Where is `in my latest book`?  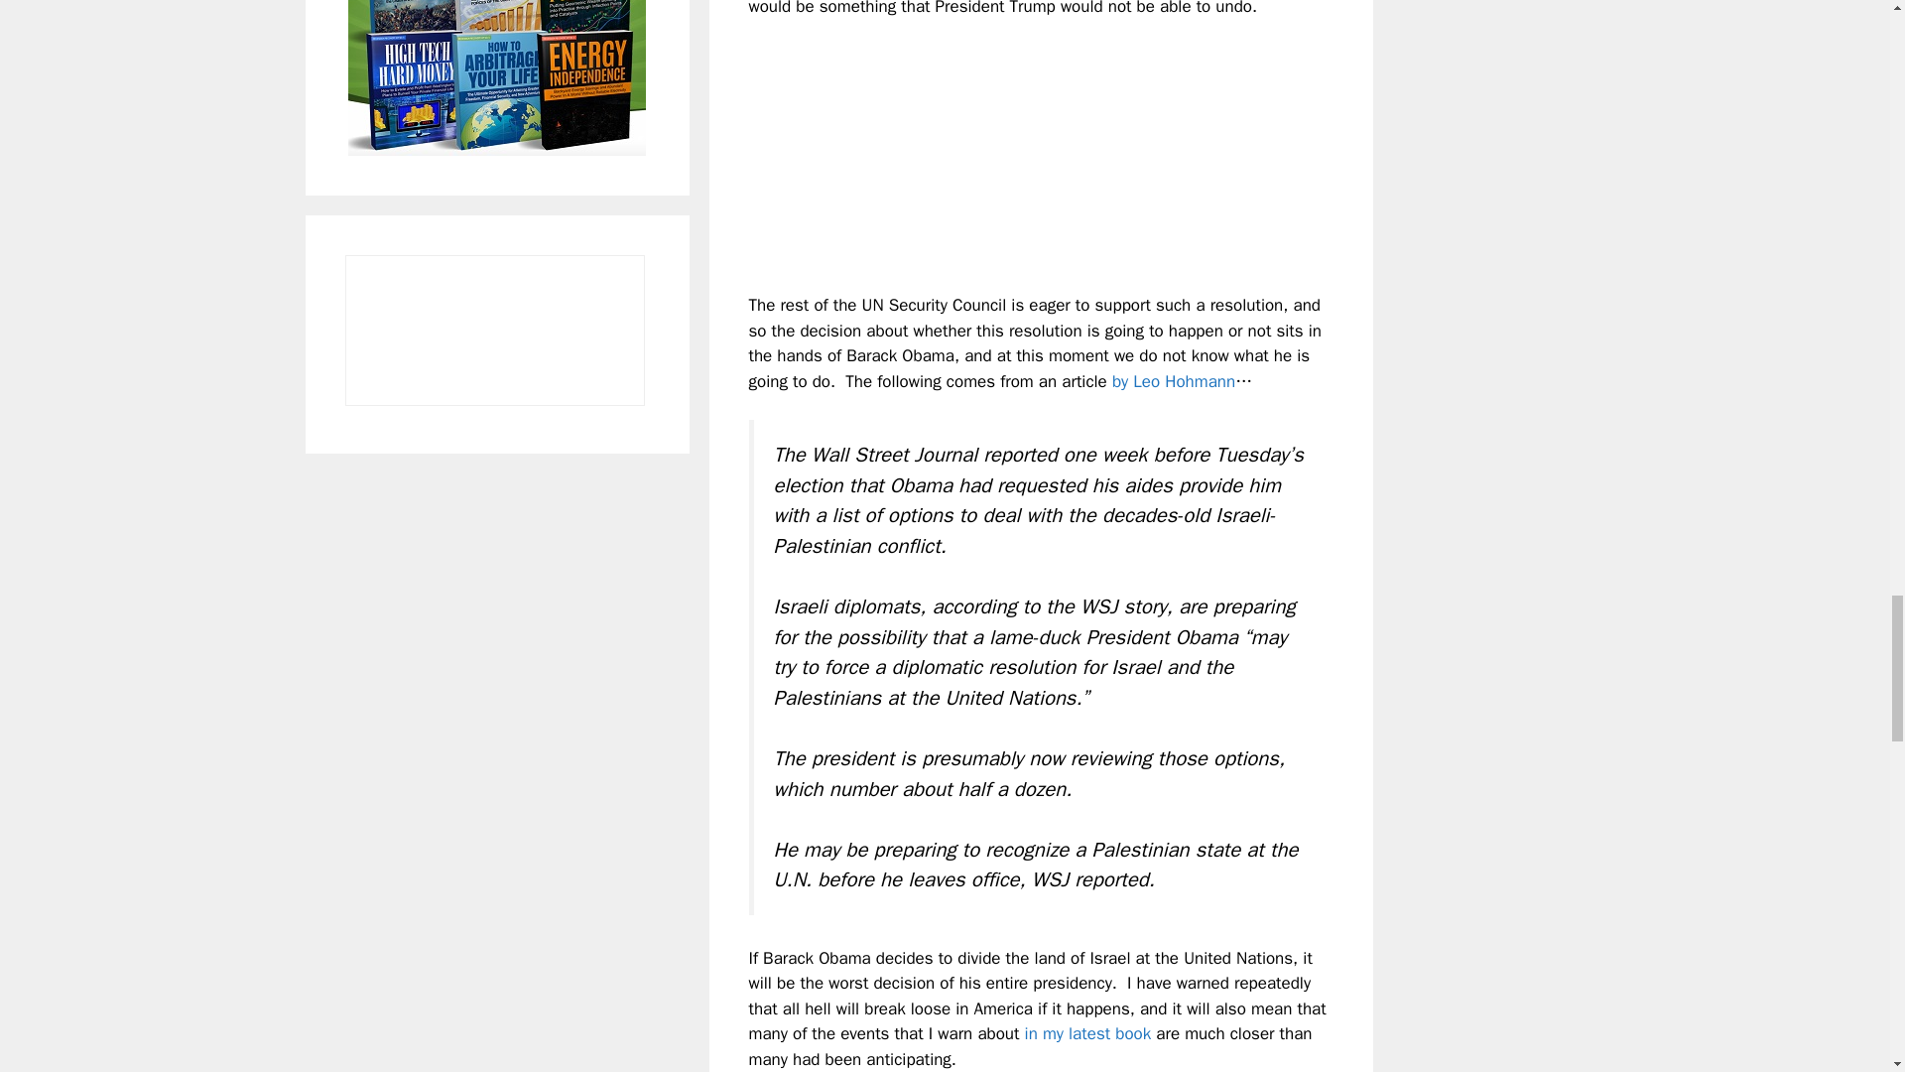 in my latest book is located at coordinates (1087, 1033).